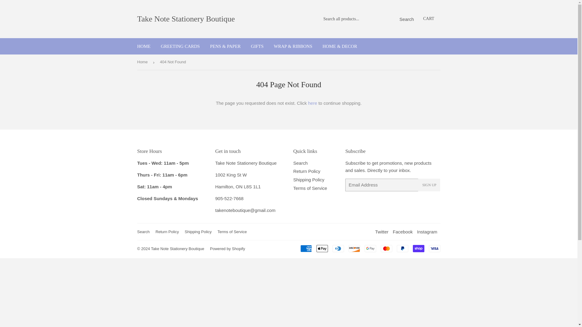  Describe the element at coordinates (402, 248) in the screenshot. I see `PayPal` at that location.